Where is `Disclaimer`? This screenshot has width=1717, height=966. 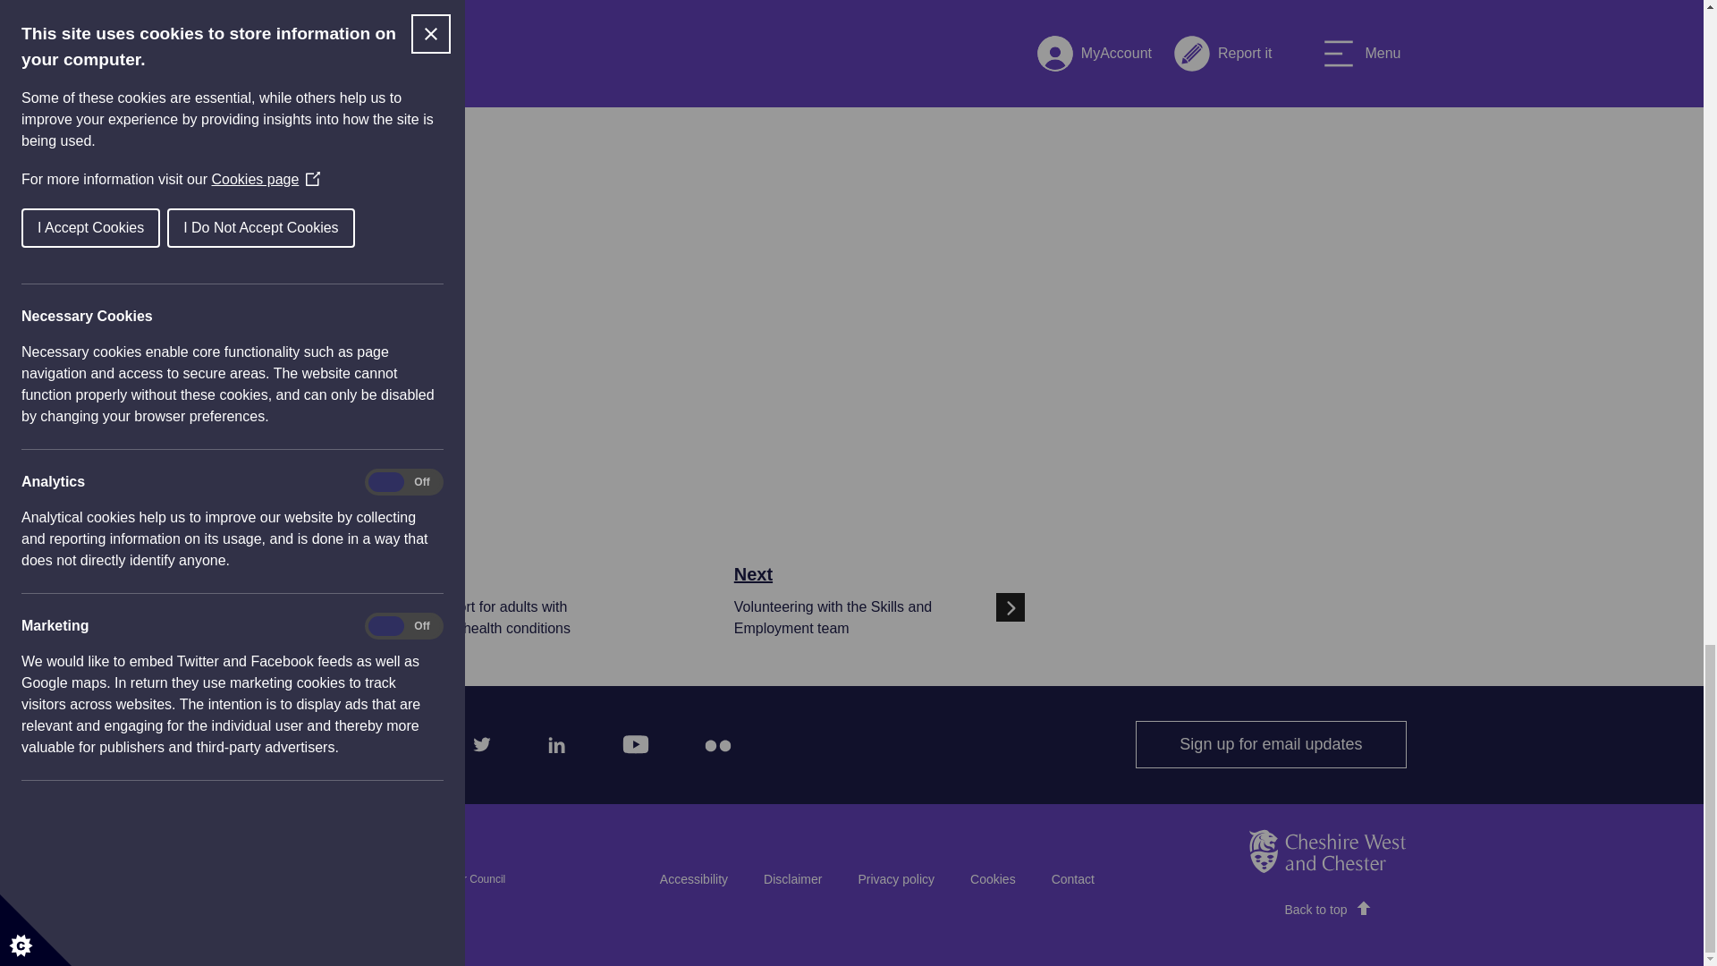 Disclaimer is located at coordinates (792, 879).